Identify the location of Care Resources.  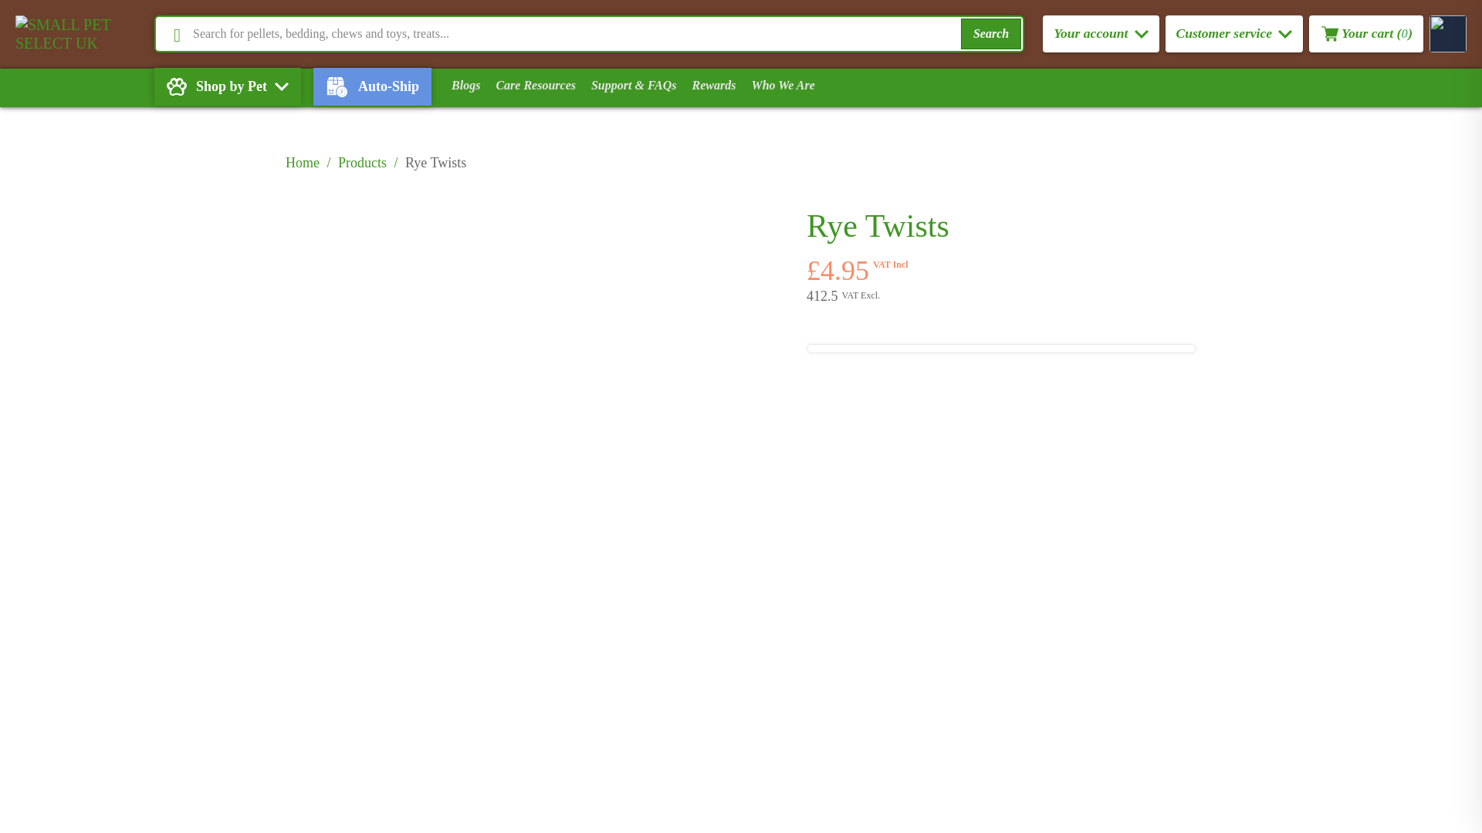
(536, 86).